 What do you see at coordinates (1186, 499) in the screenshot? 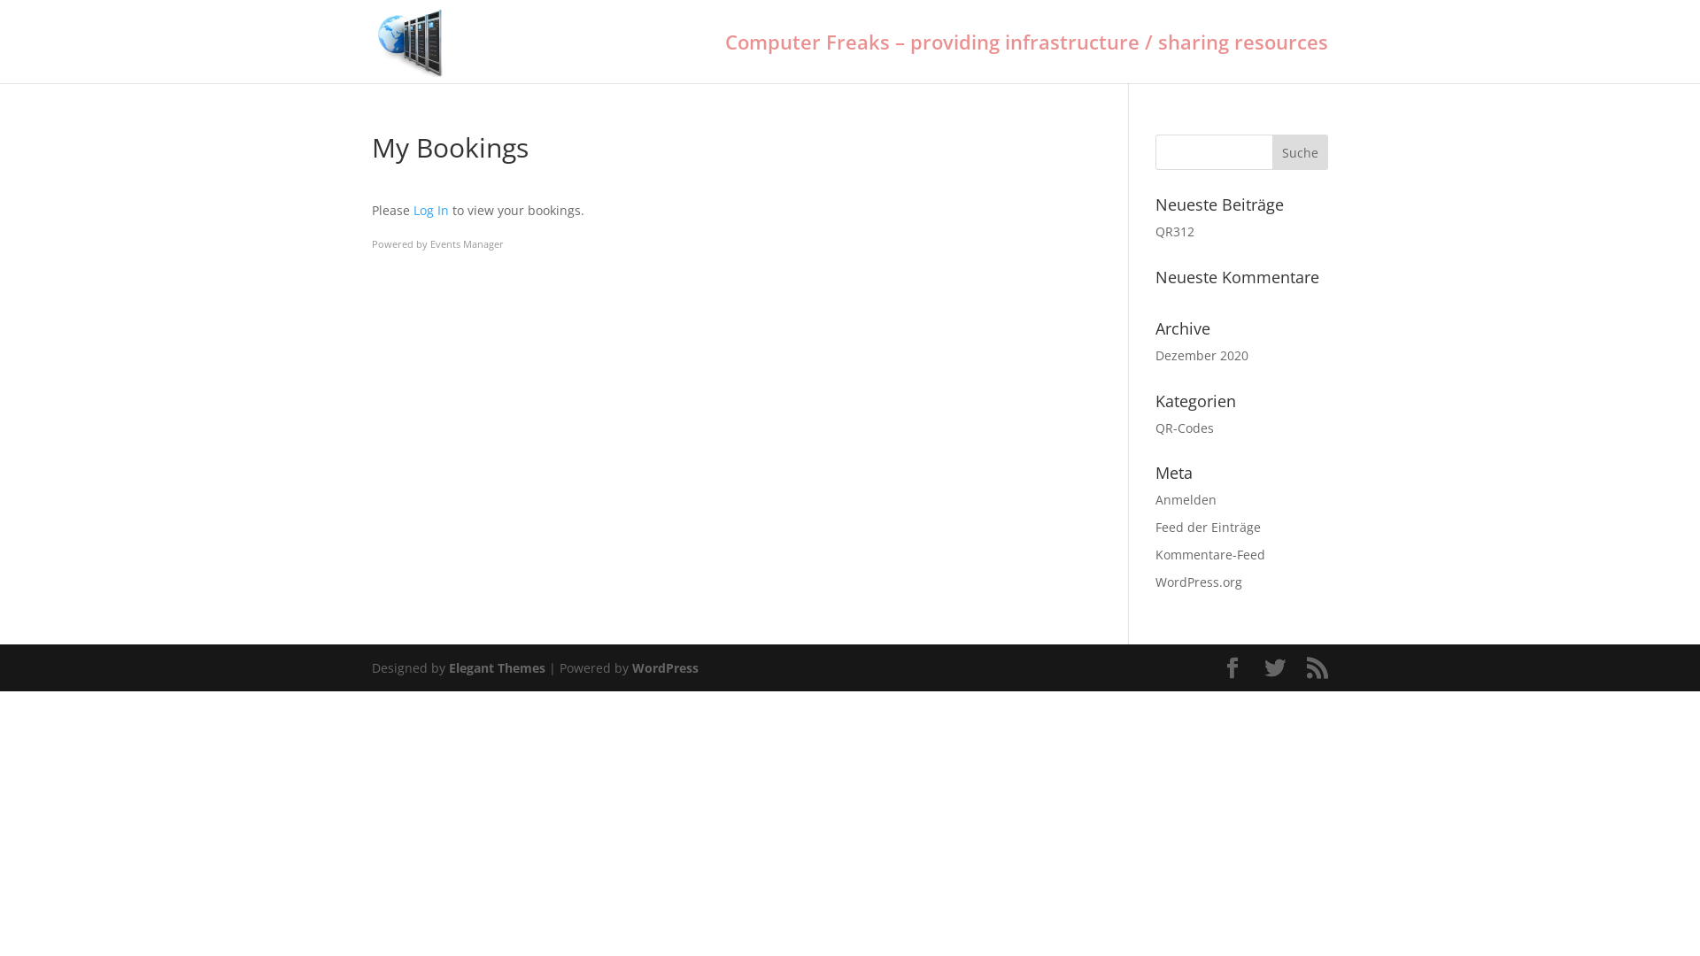
I see `Anmelden` at bounding box center [1186, 499].